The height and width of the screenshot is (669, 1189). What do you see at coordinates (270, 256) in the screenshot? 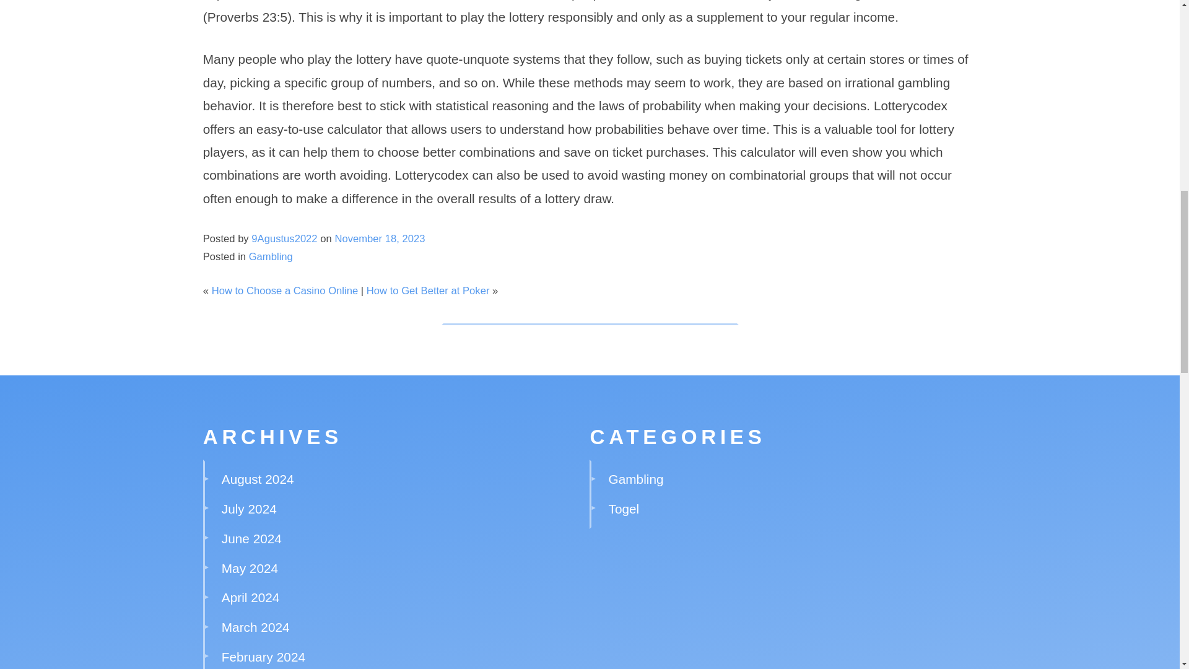
I see `Gambling` at bounding box center [270, 256].